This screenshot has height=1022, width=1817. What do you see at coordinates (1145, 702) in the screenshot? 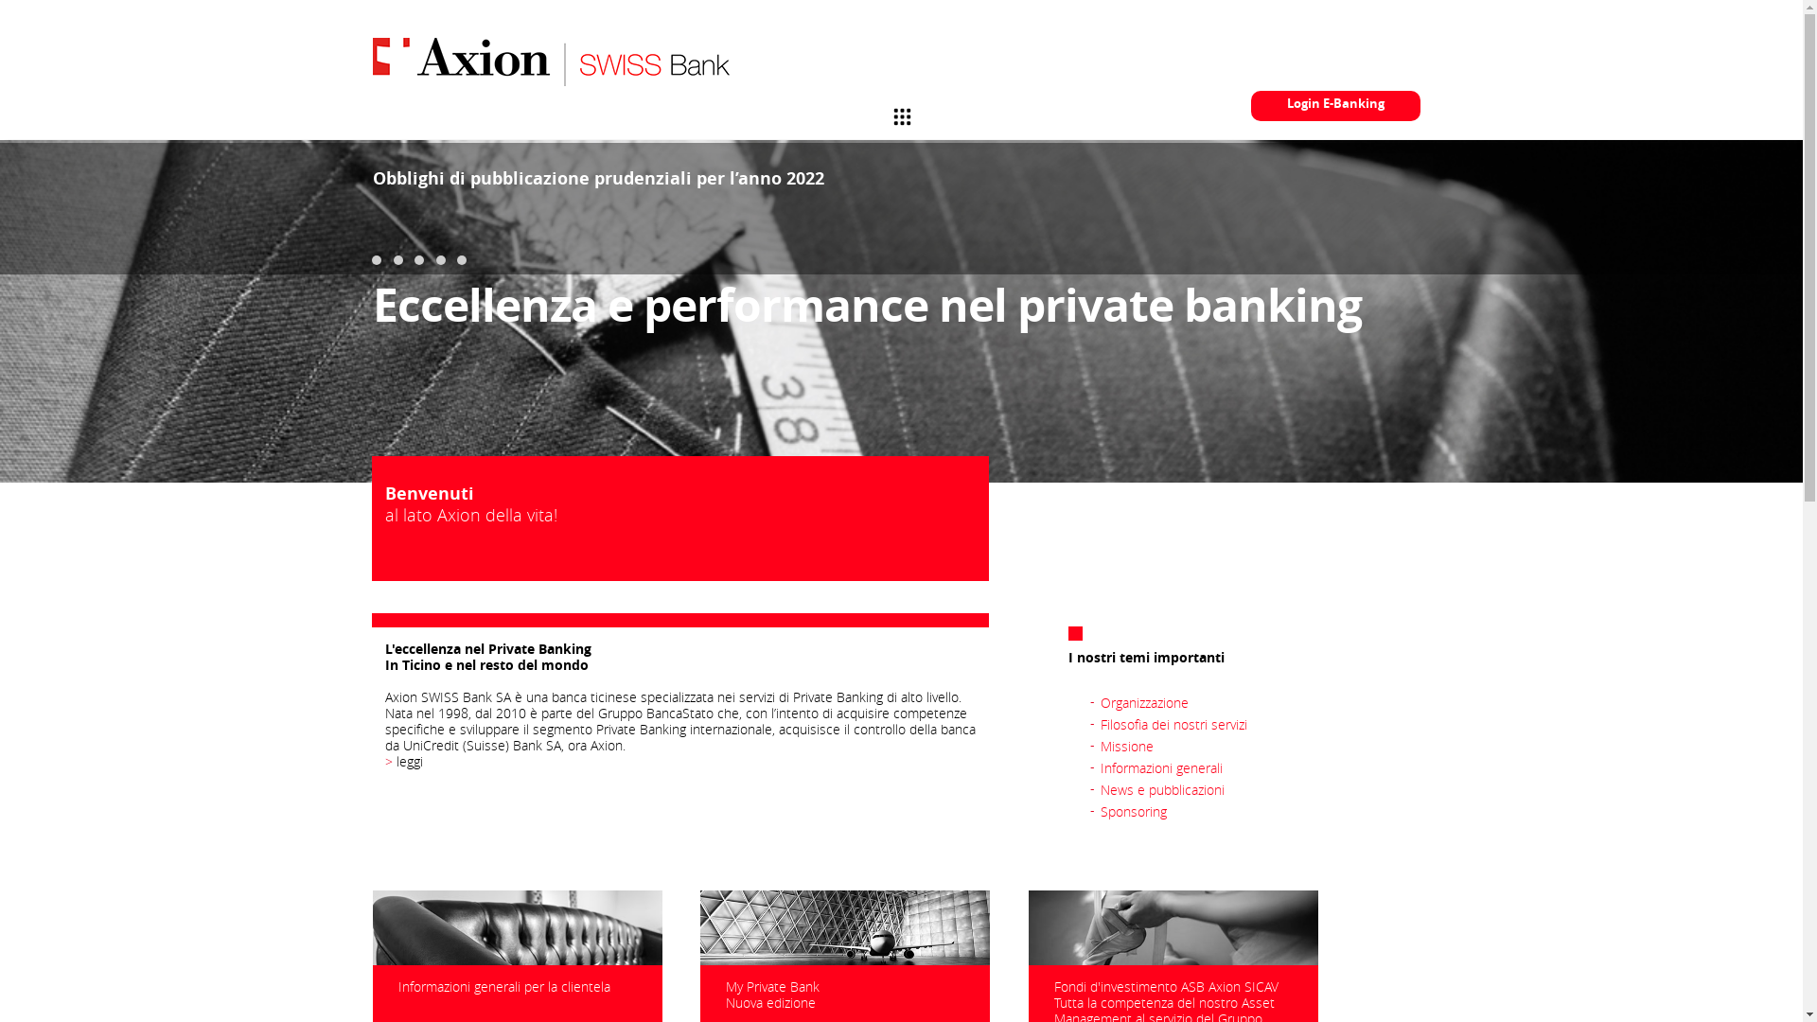
I see `Organizzazione` at bounding box center [1145, 702].